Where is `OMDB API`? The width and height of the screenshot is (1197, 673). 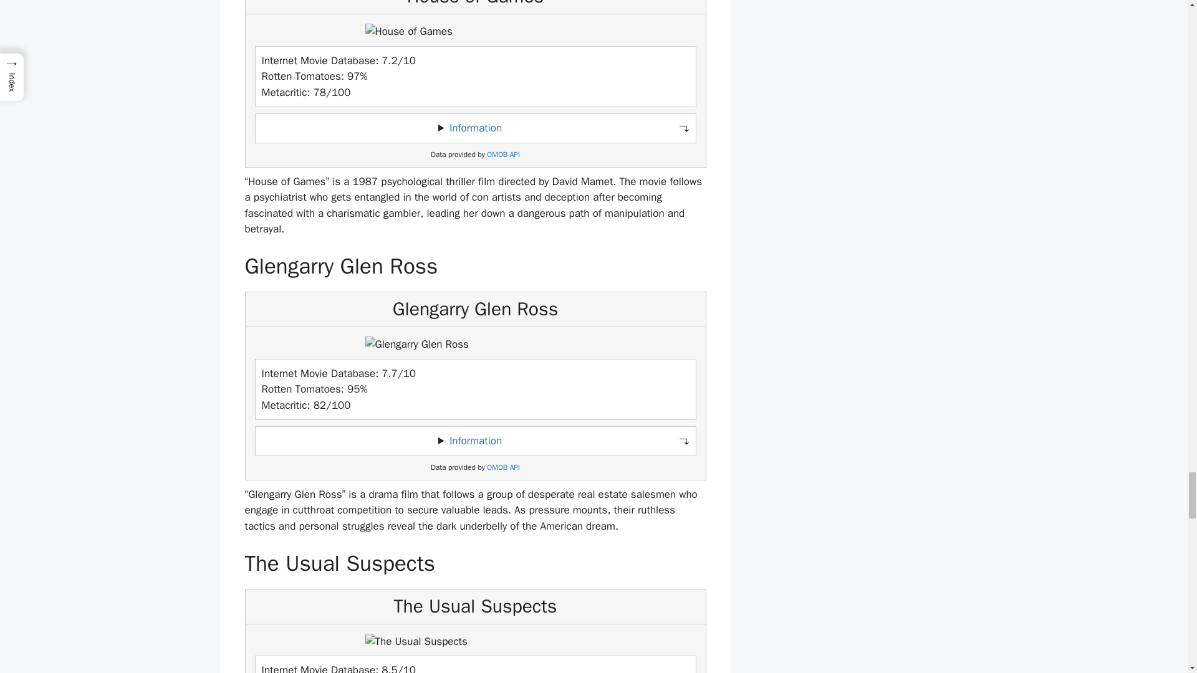
OMDB API is located at coordinates (503, 155).